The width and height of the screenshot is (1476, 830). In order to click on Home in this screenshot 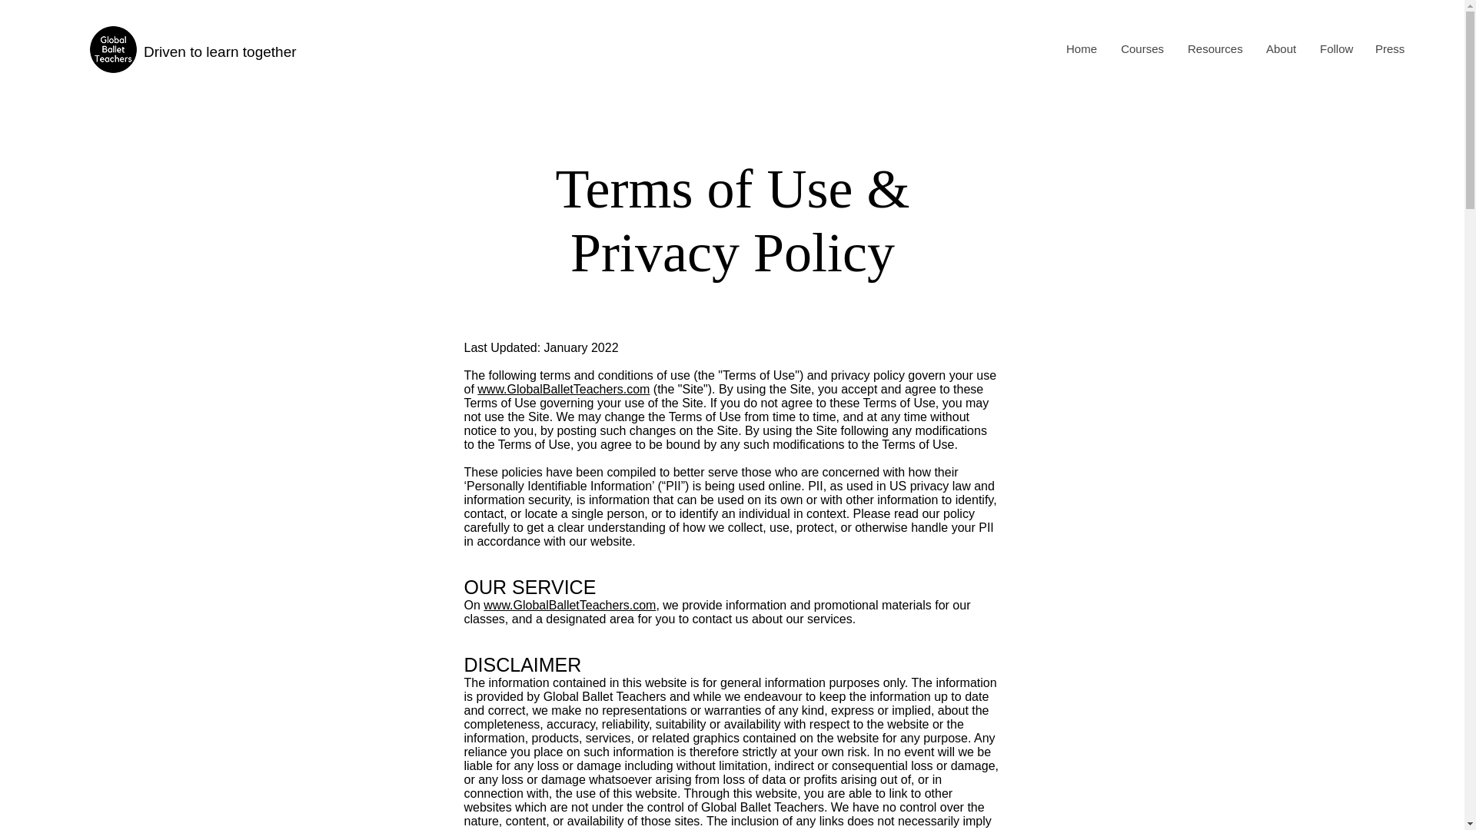, I will do `click(1081, 48)`.